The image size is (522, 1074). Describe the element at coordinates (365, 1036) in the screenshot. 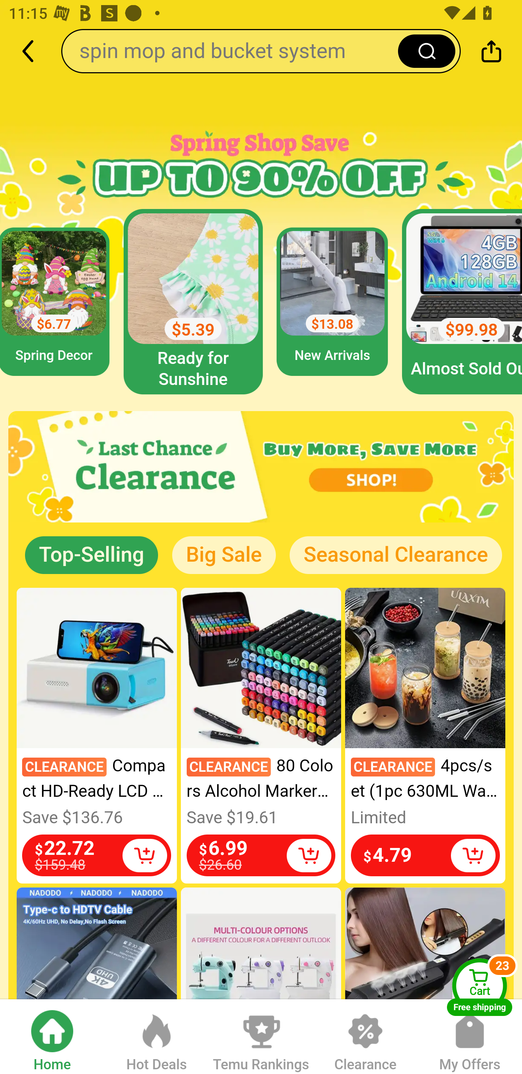

I see `webp Clearance` at that location.